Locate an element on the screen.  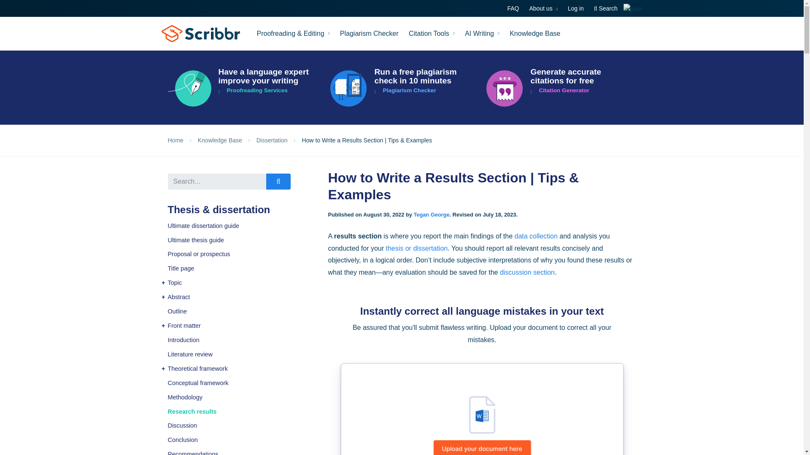
Search is located at coordinates (606, 8).